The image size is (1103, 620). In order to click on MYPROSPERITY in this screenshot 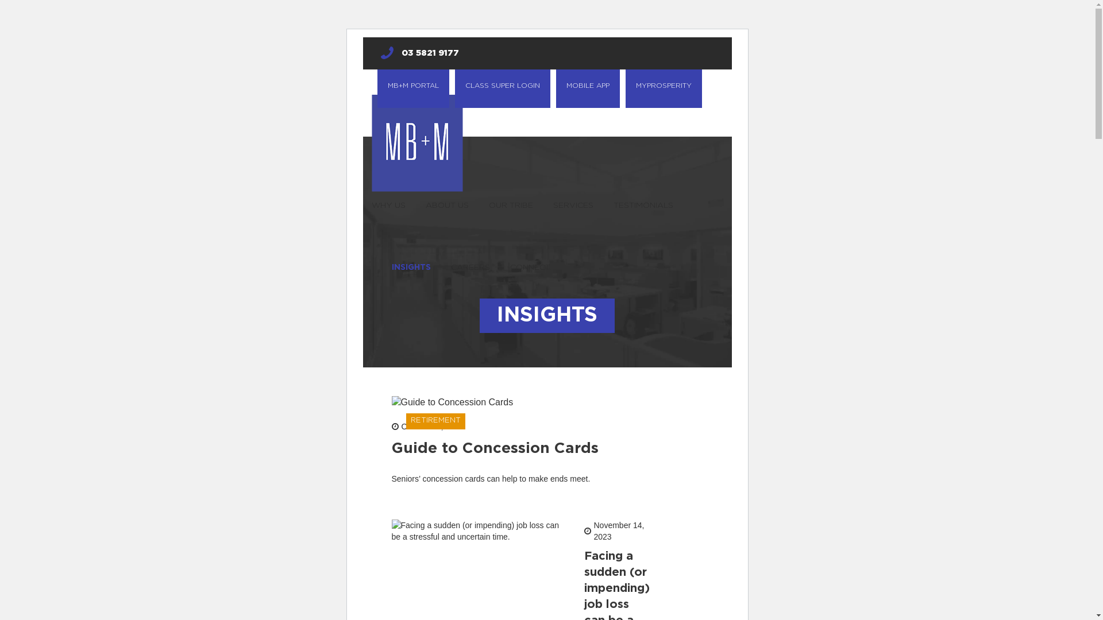, I will do `click(663, 88)`.